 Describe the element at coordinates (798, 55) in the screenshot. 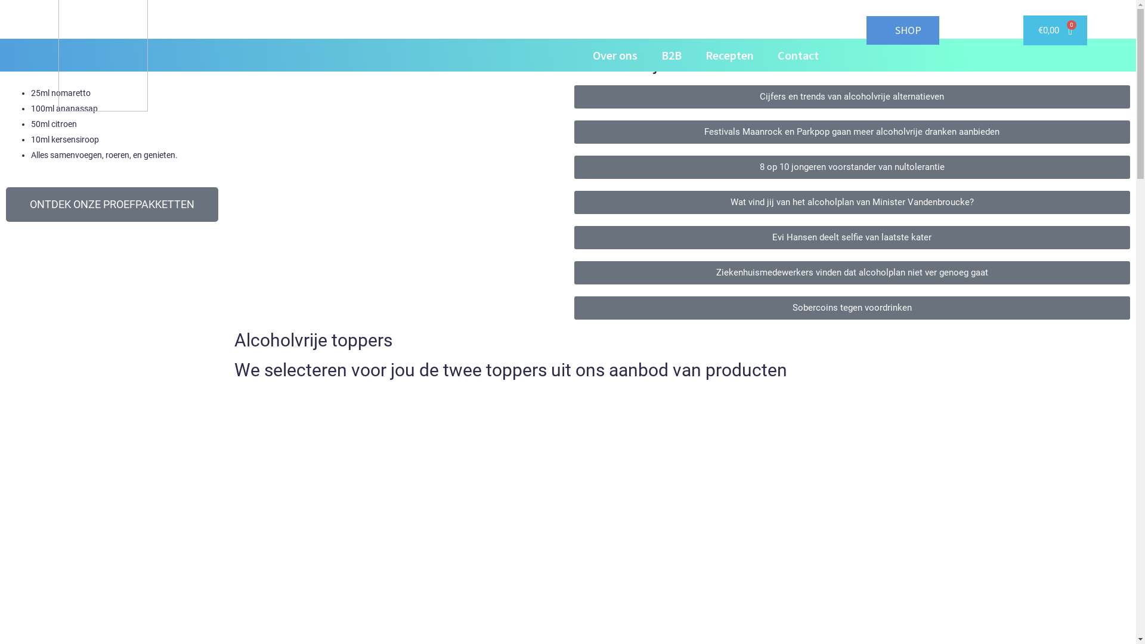

I see `Contact` at that location.